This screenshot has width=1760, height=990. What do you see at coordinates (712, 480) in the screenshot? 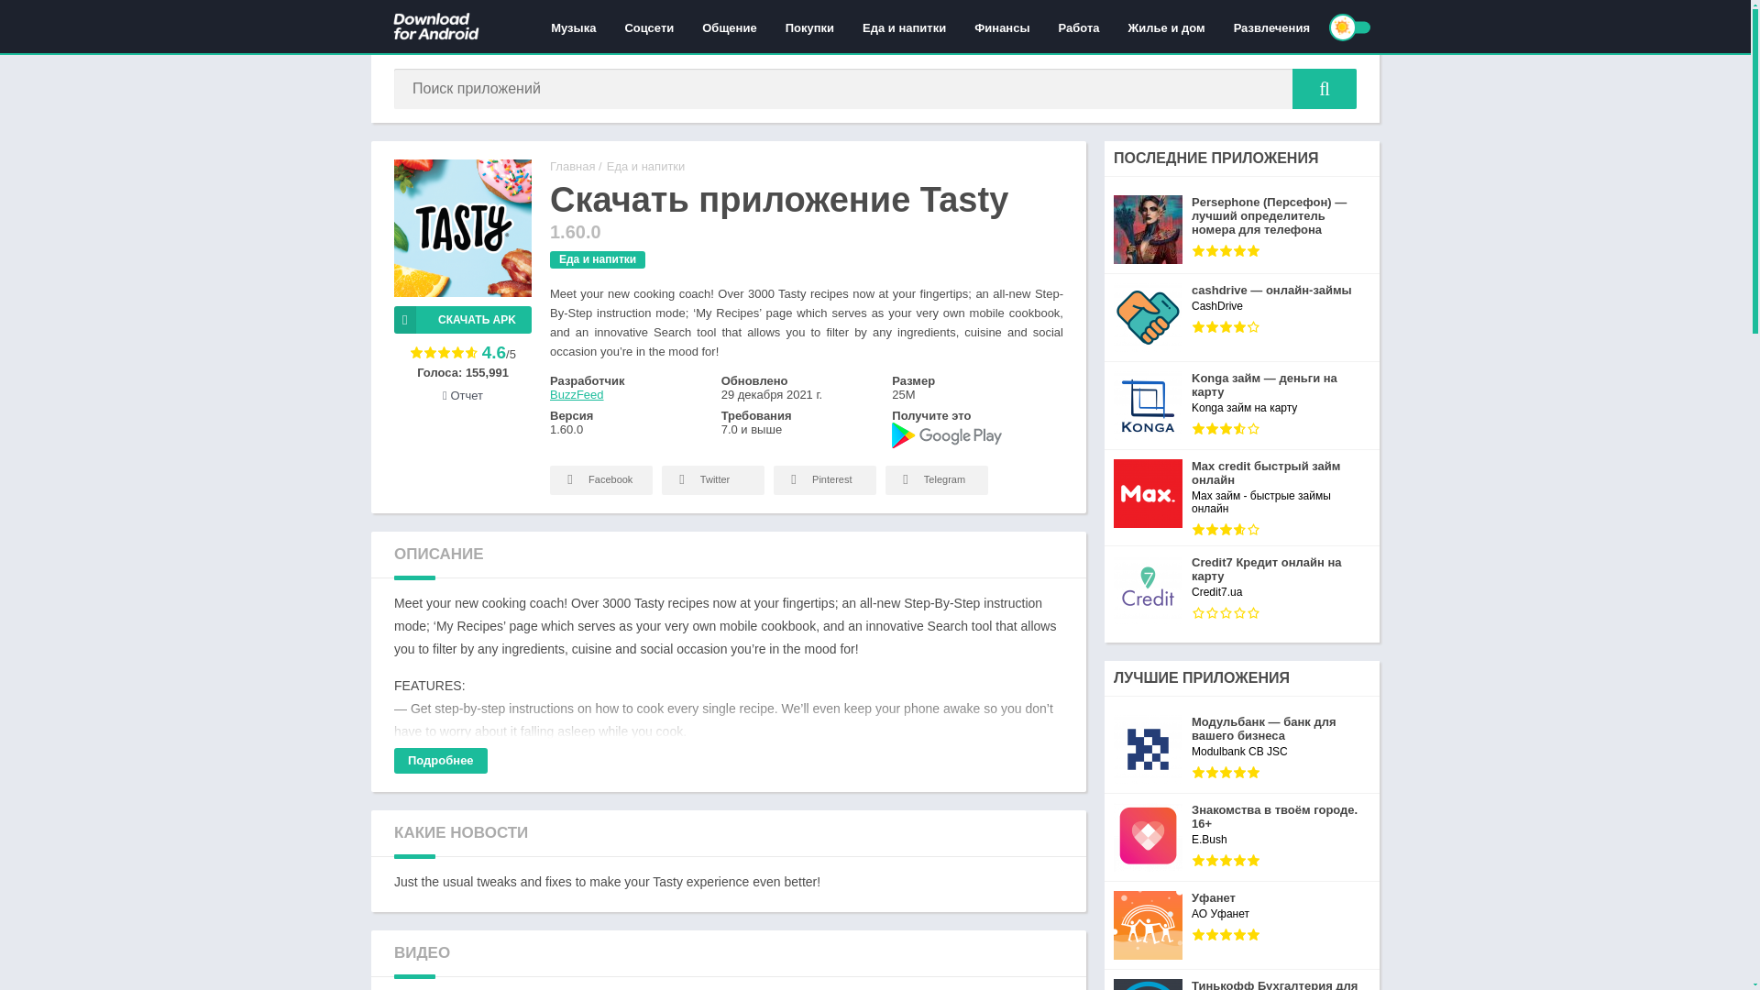
I see `Twitter` at bounding box center [712, 480].